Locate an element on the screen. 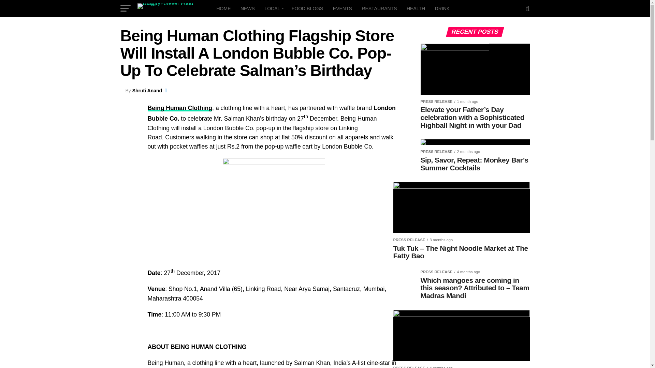  DRINK is located at coordinates (442, 8).